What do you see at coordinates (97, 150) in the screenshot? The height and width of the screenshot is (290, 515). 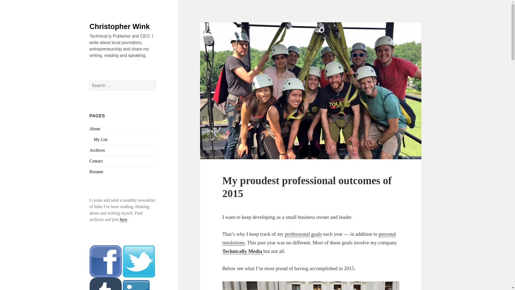 I see `Archives` at bounding box center [97, 150].